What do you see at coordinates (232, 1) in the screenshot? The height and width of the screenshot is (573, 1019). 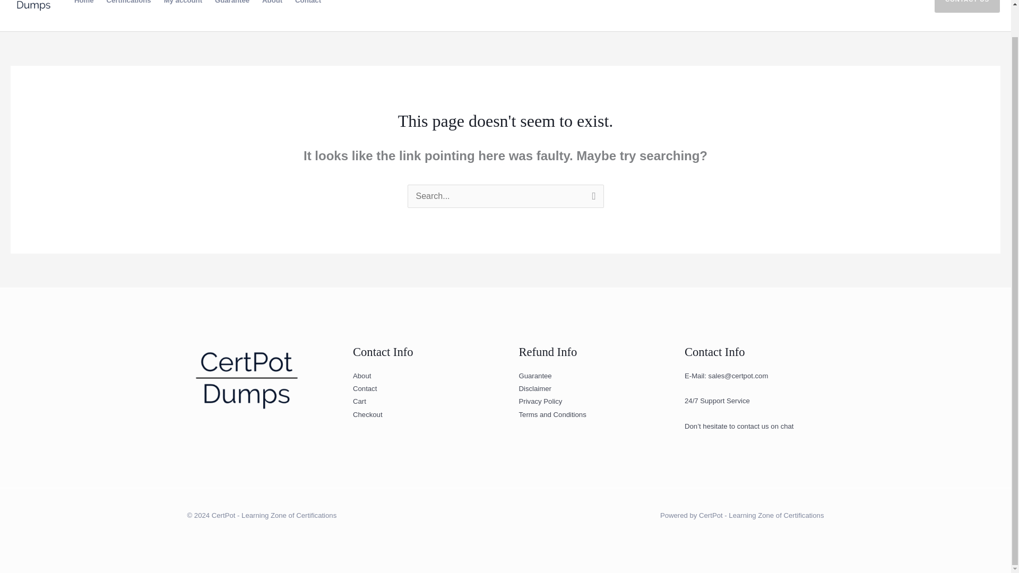 I see `Guarantee` at bounding box center [232, 1].